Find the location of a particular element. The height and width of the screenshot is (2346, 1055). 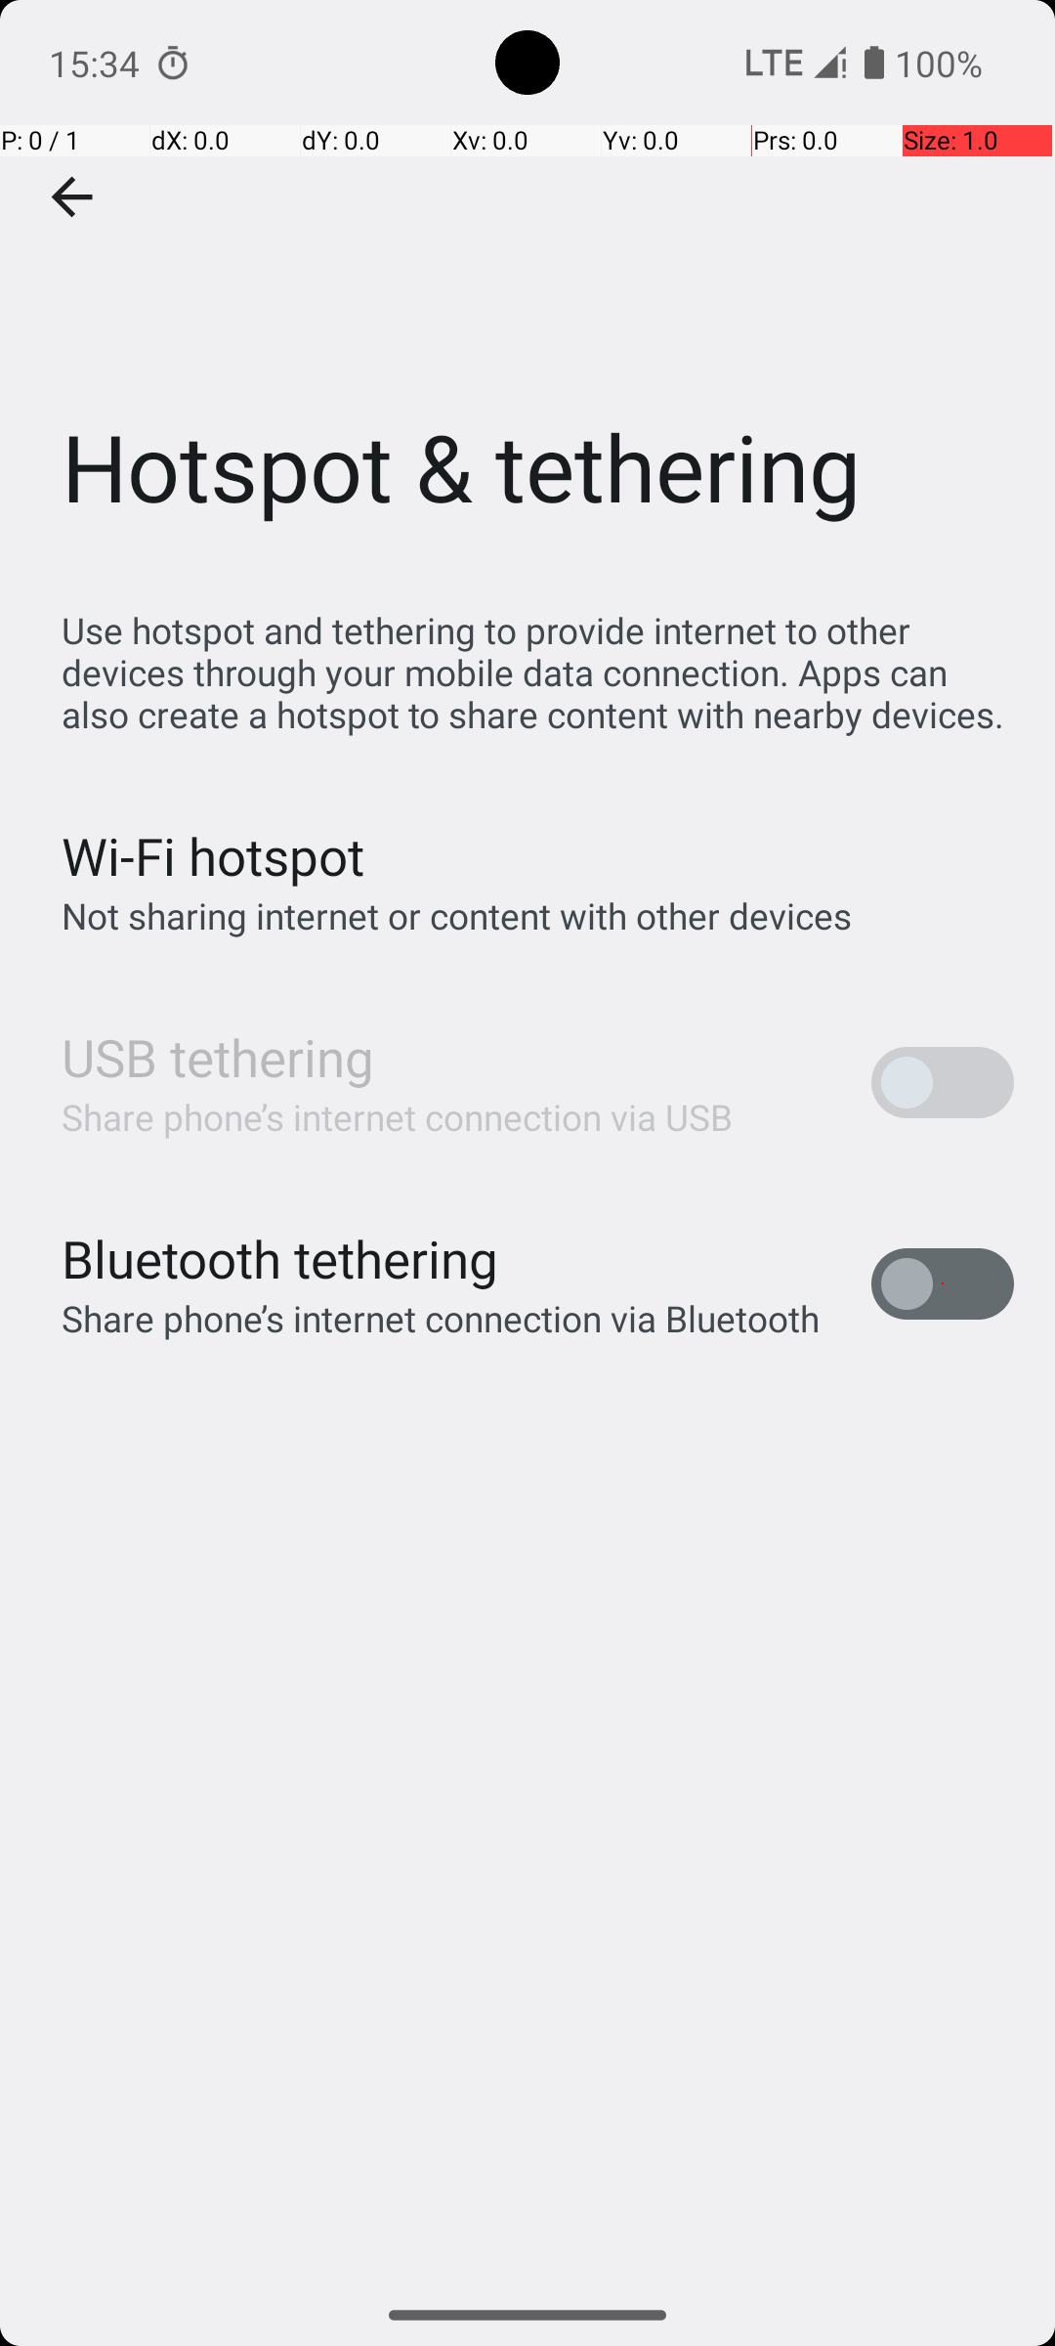

Not sharing internet or content with other devices is located at coordinates (457, 915).